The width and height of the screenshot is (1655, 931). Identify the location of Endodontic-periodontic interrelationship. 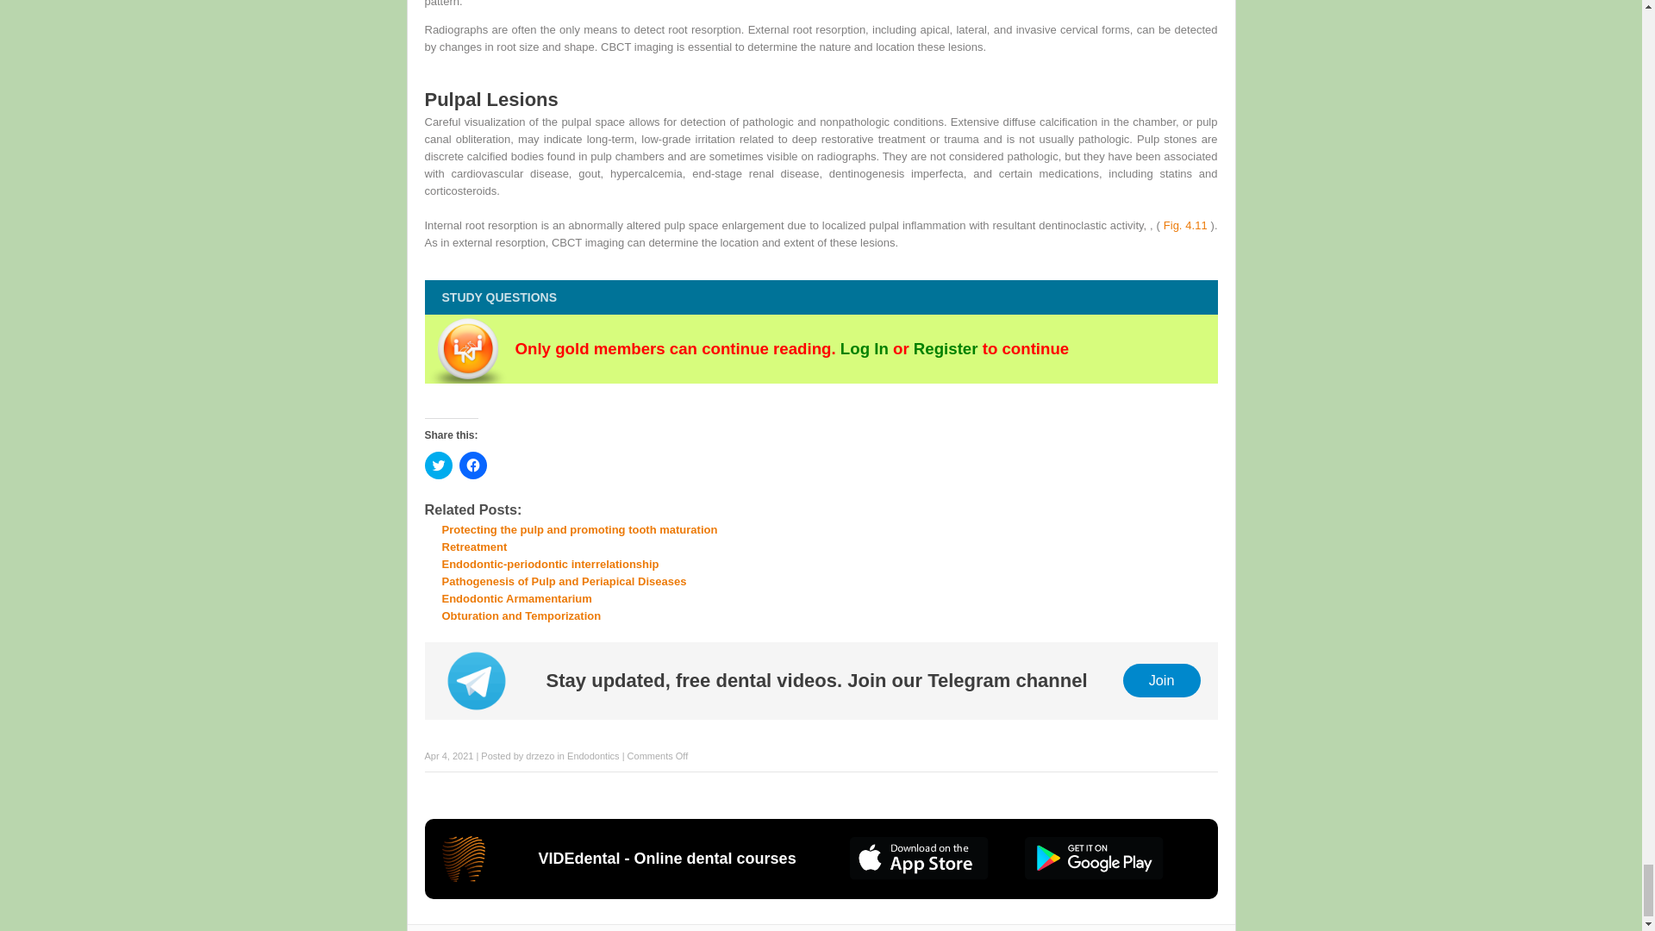
(550, 564).